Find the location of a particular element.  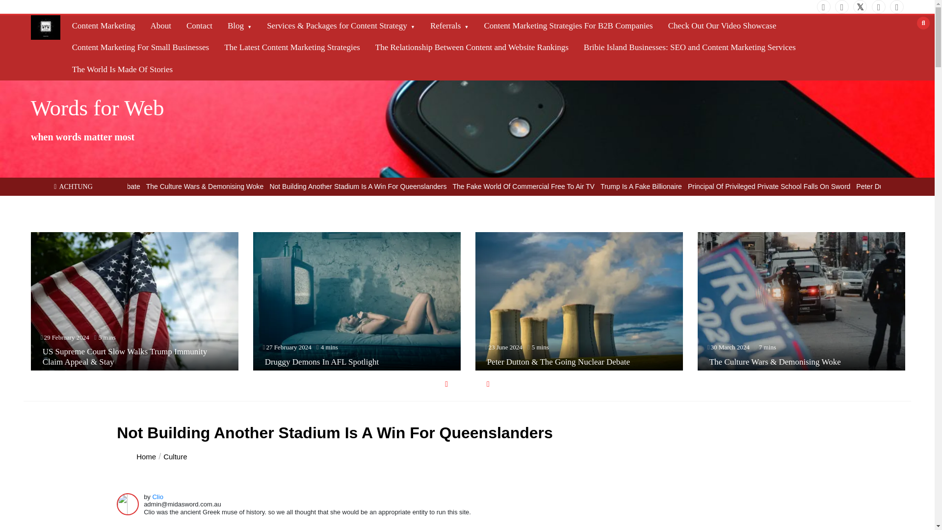

Content Marketing Strategies For B2B Companies is located at coordinates (568, 26).